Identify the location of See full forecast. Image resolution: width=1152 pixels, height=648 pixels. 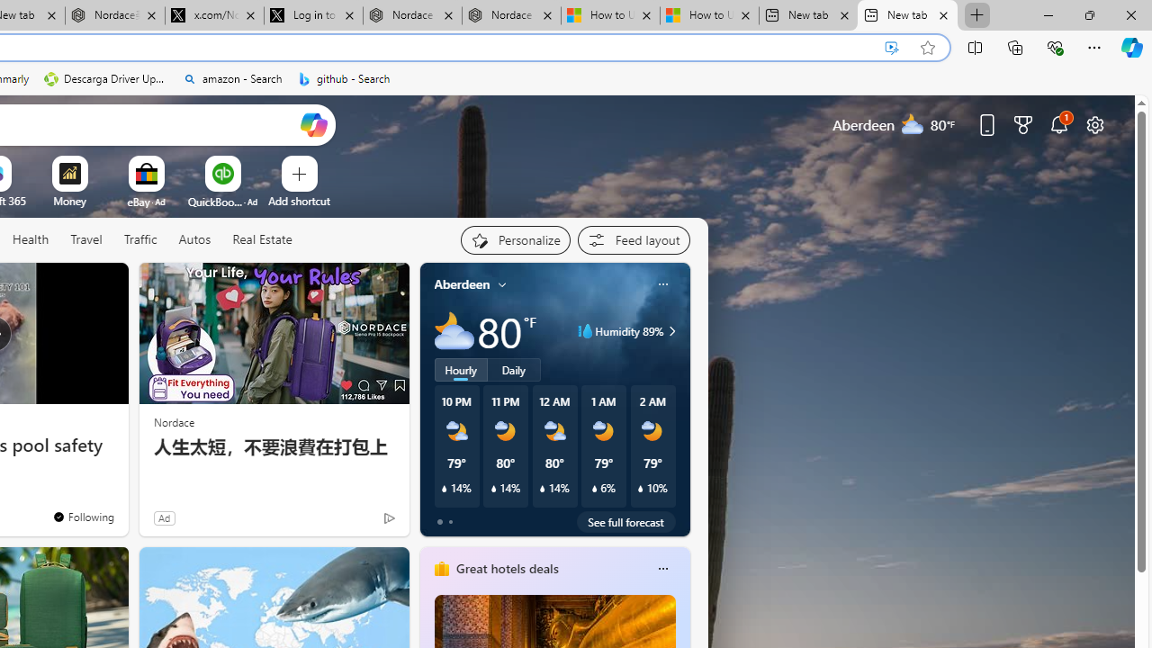
(626, 522).